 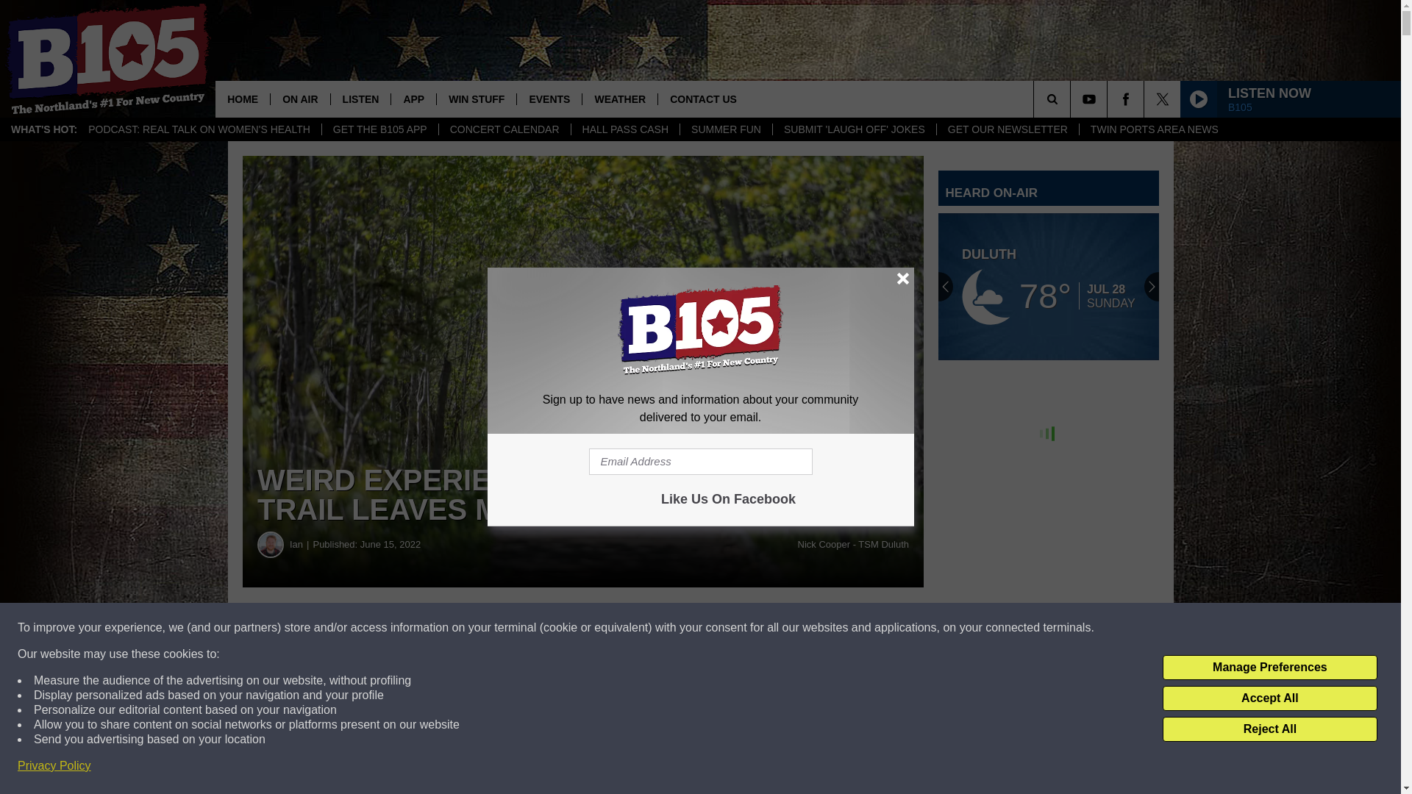 I want to click on APP, so click(x=413, y=99).